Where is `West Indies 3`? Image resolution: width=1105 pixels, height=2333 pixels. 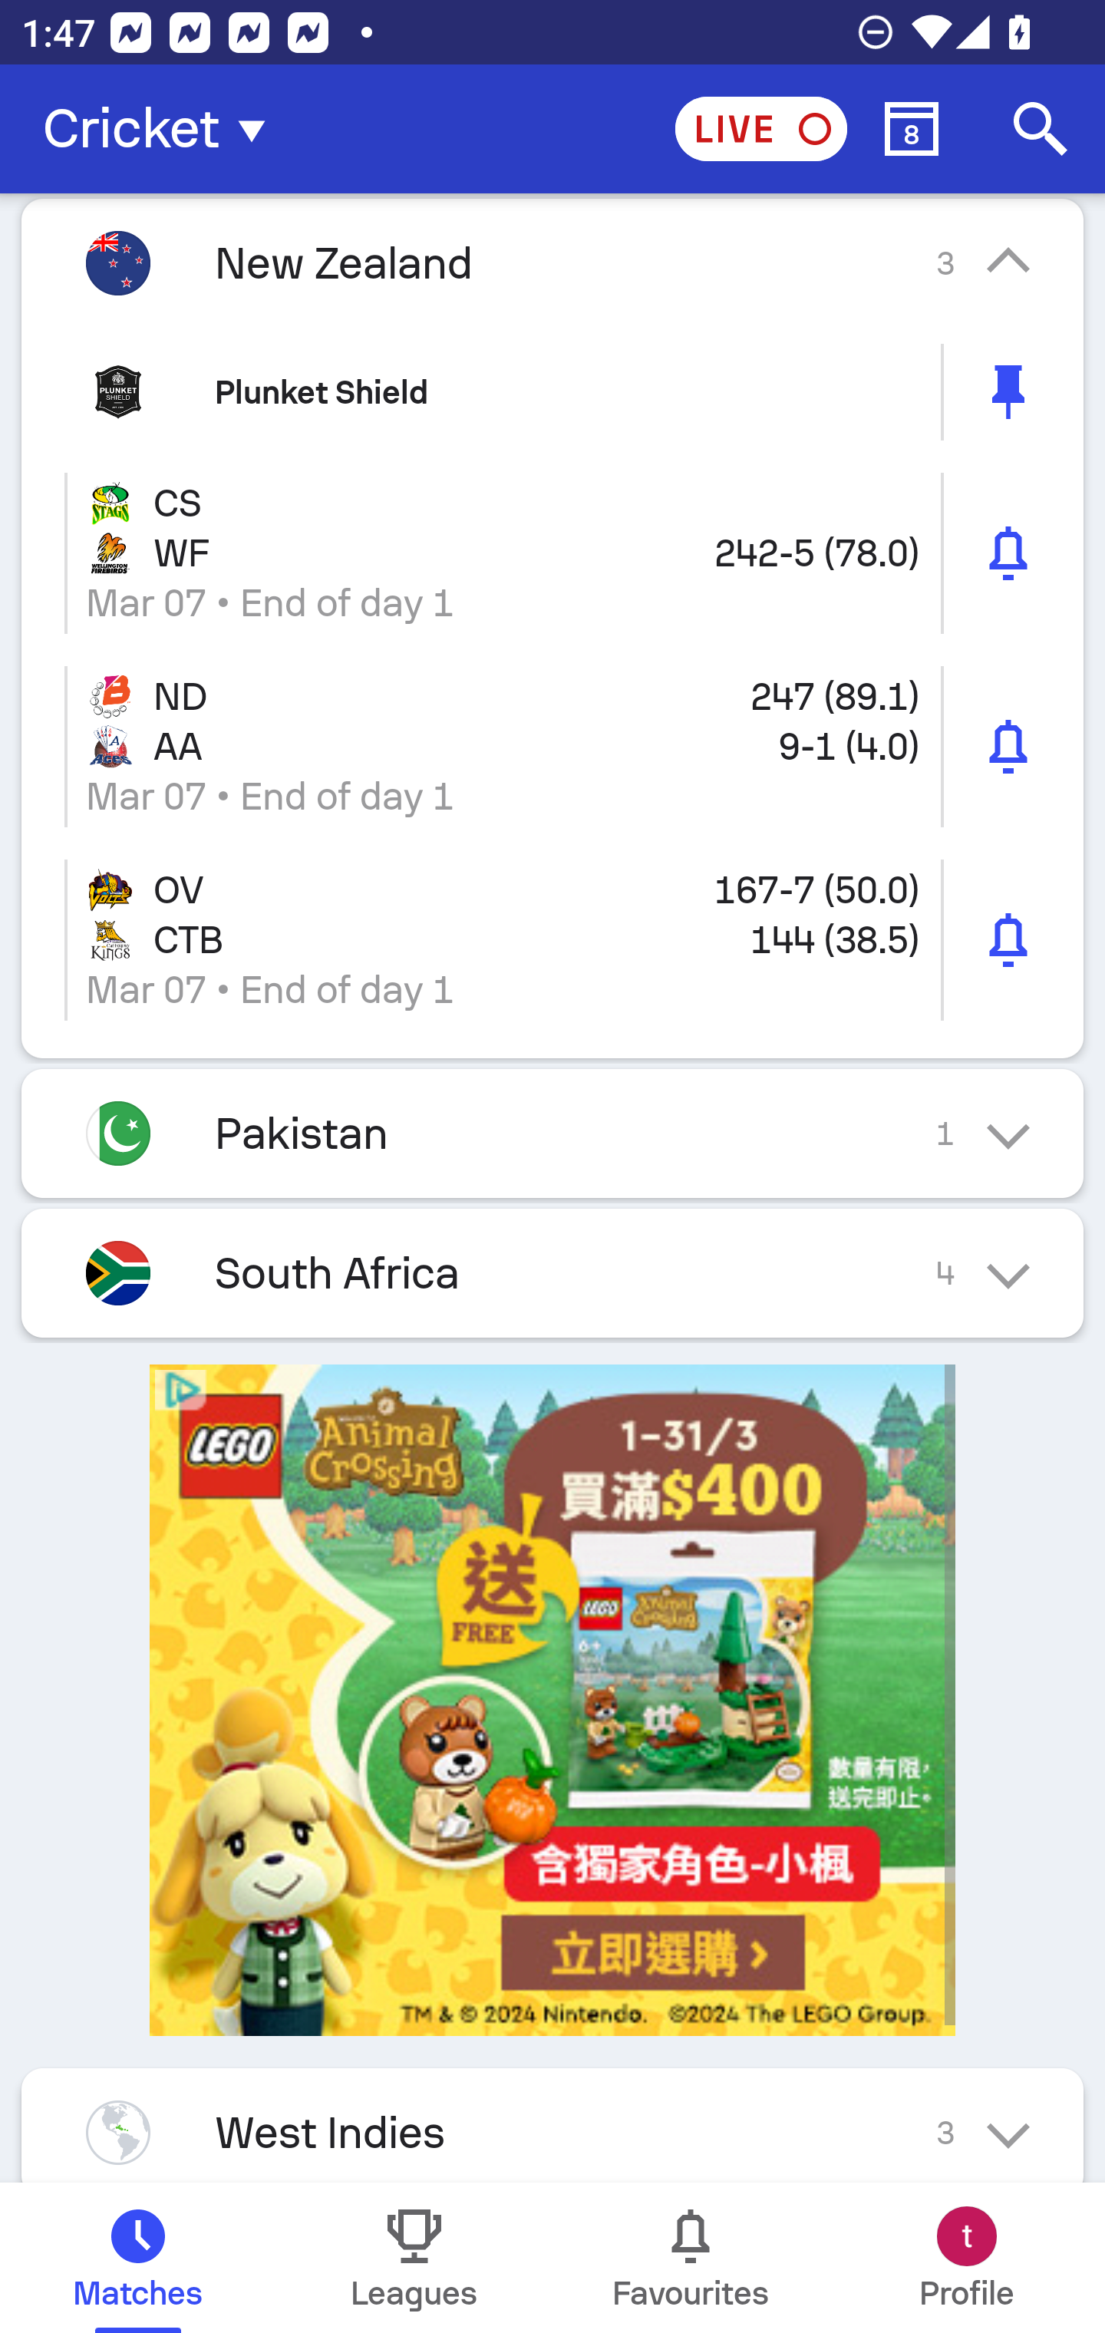
West Indies 3 is located at coordinates (552, 2126).